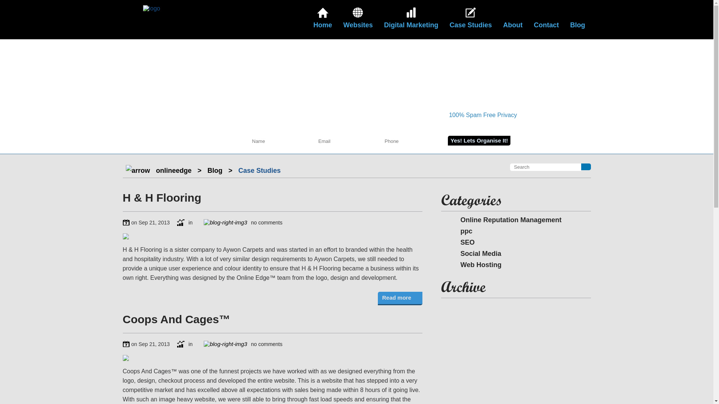 This screenshot has width=719, height=404. Describe the element at coordinates (215, 171) in the screenshot. I see `Blog` at that location.